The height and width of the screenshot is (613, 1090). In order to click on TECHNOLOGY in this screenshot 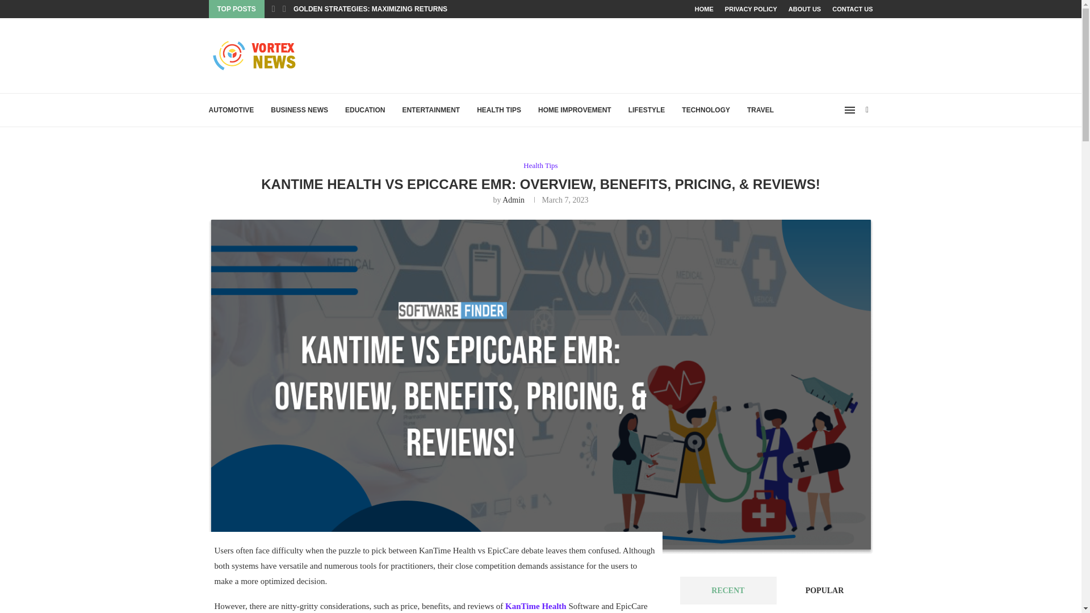, I will do `click(706, 110)`.